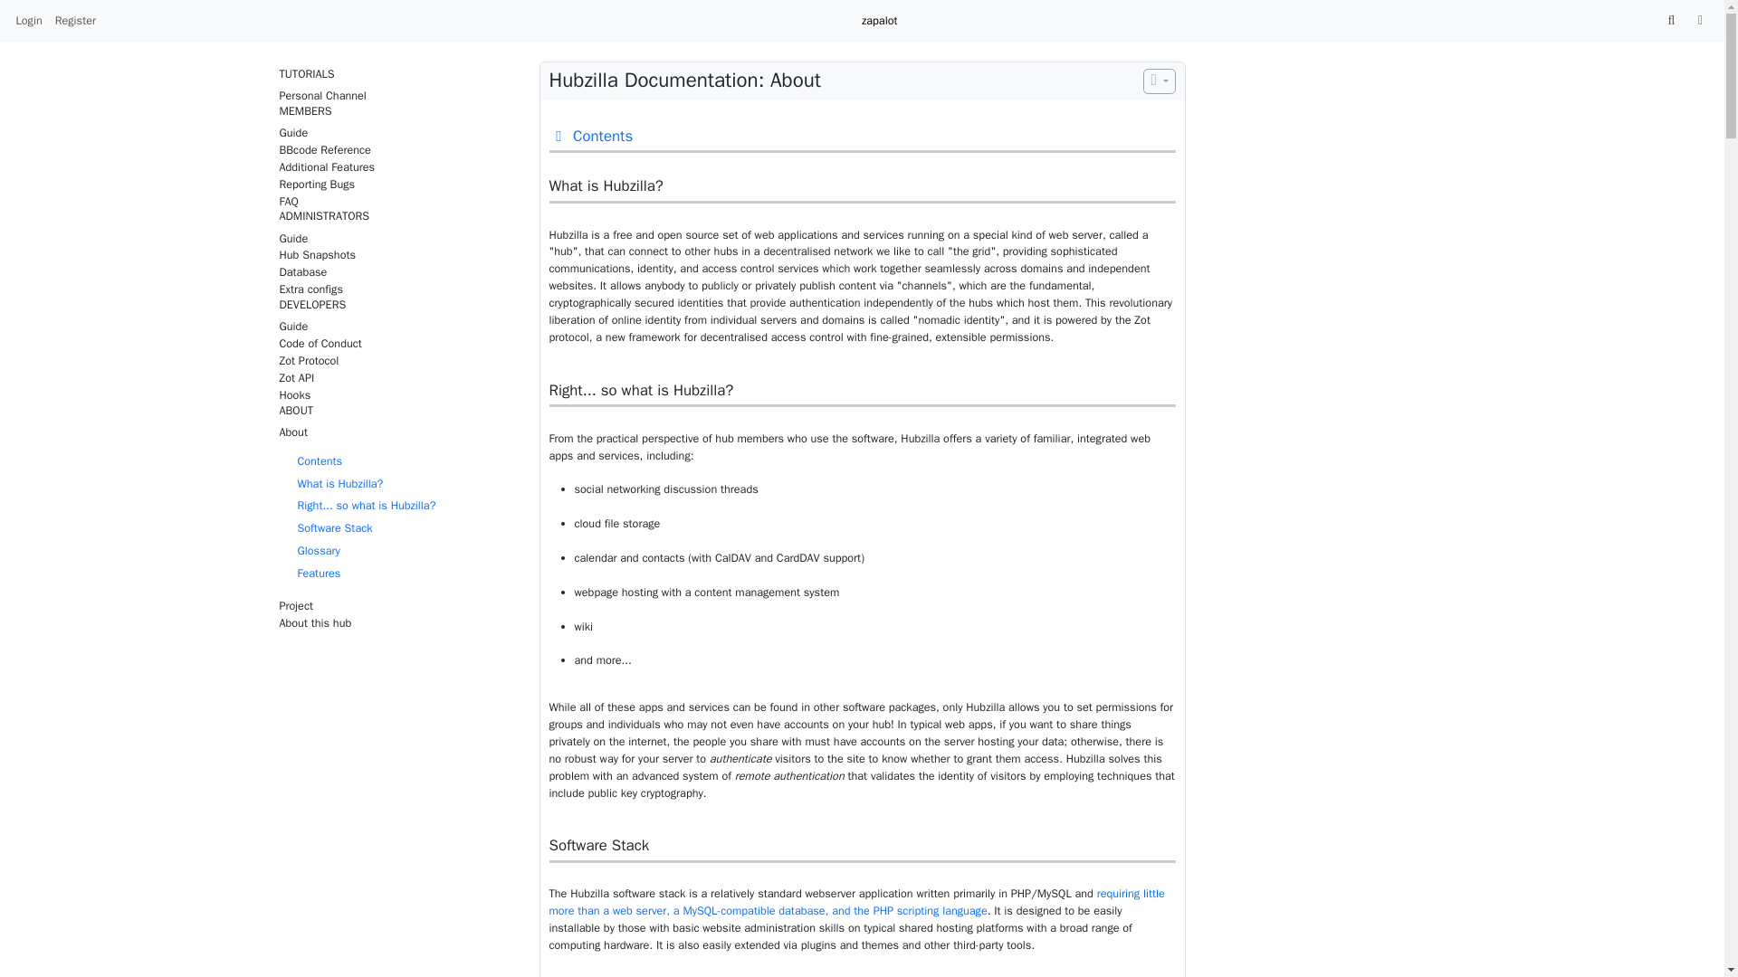  Describe the element at coordinates (339, 484) in the screenshot. I see `What is Hubzilla?` at that location.